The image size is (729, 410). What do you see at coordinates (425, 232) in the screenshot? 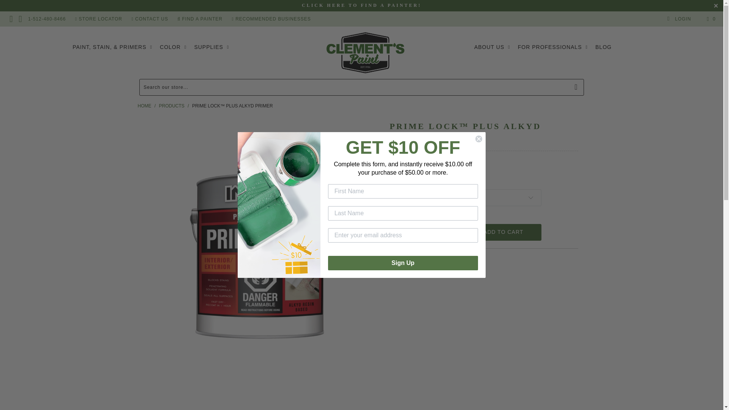
I see `1` at bounding box center [425, 232].